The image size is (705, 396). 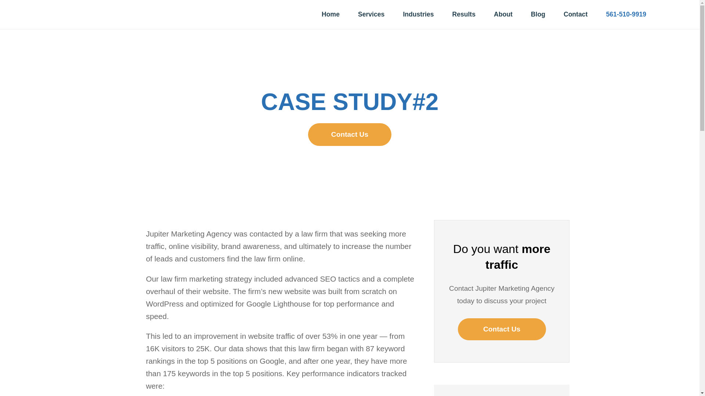 I want to click on Contact, so click(x=576, y=14).